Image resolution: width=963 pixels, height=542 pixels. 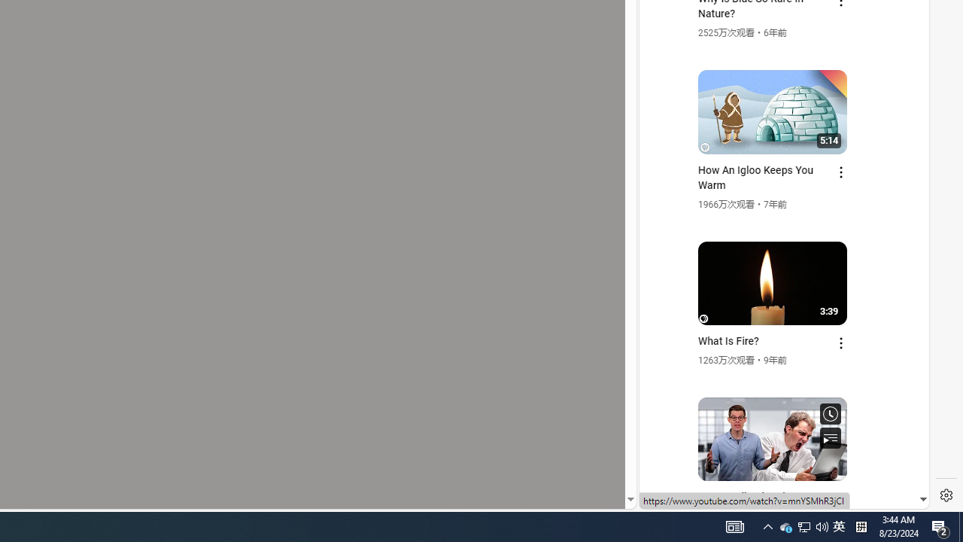 I want to click on YouTube - YouTube, so click(x=778, y=200).